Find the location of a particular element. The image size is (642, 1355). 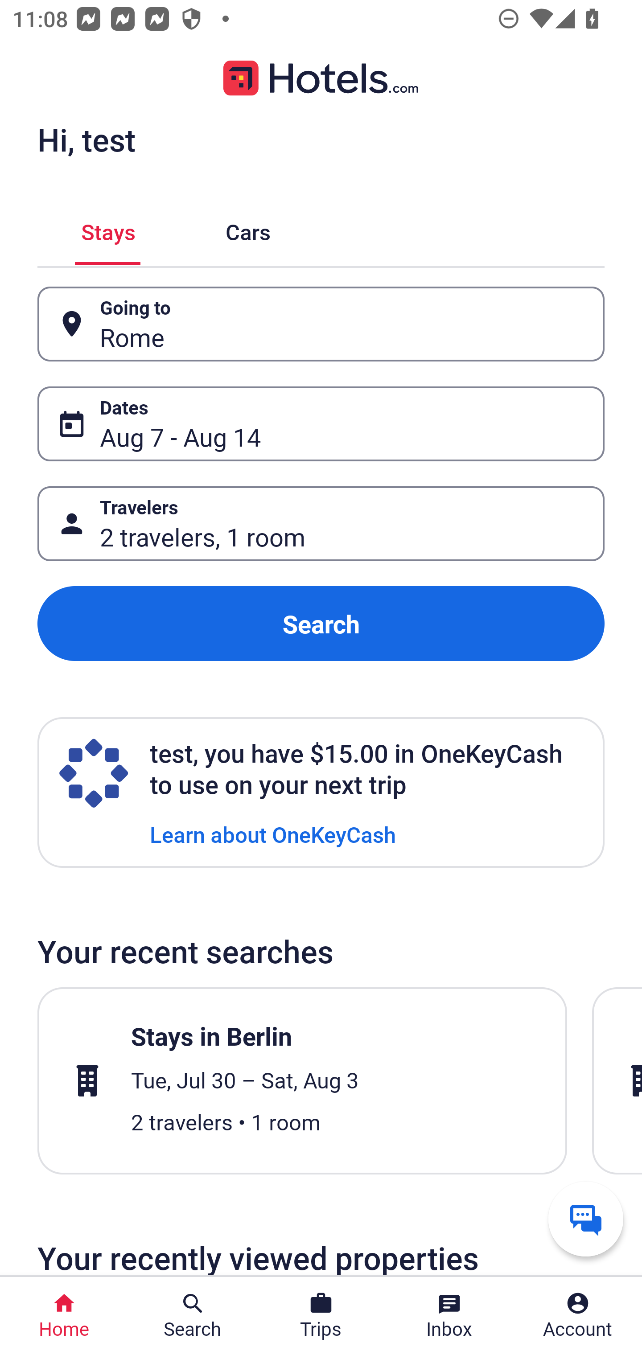

Hi, test is located at coordinates (86, 140).